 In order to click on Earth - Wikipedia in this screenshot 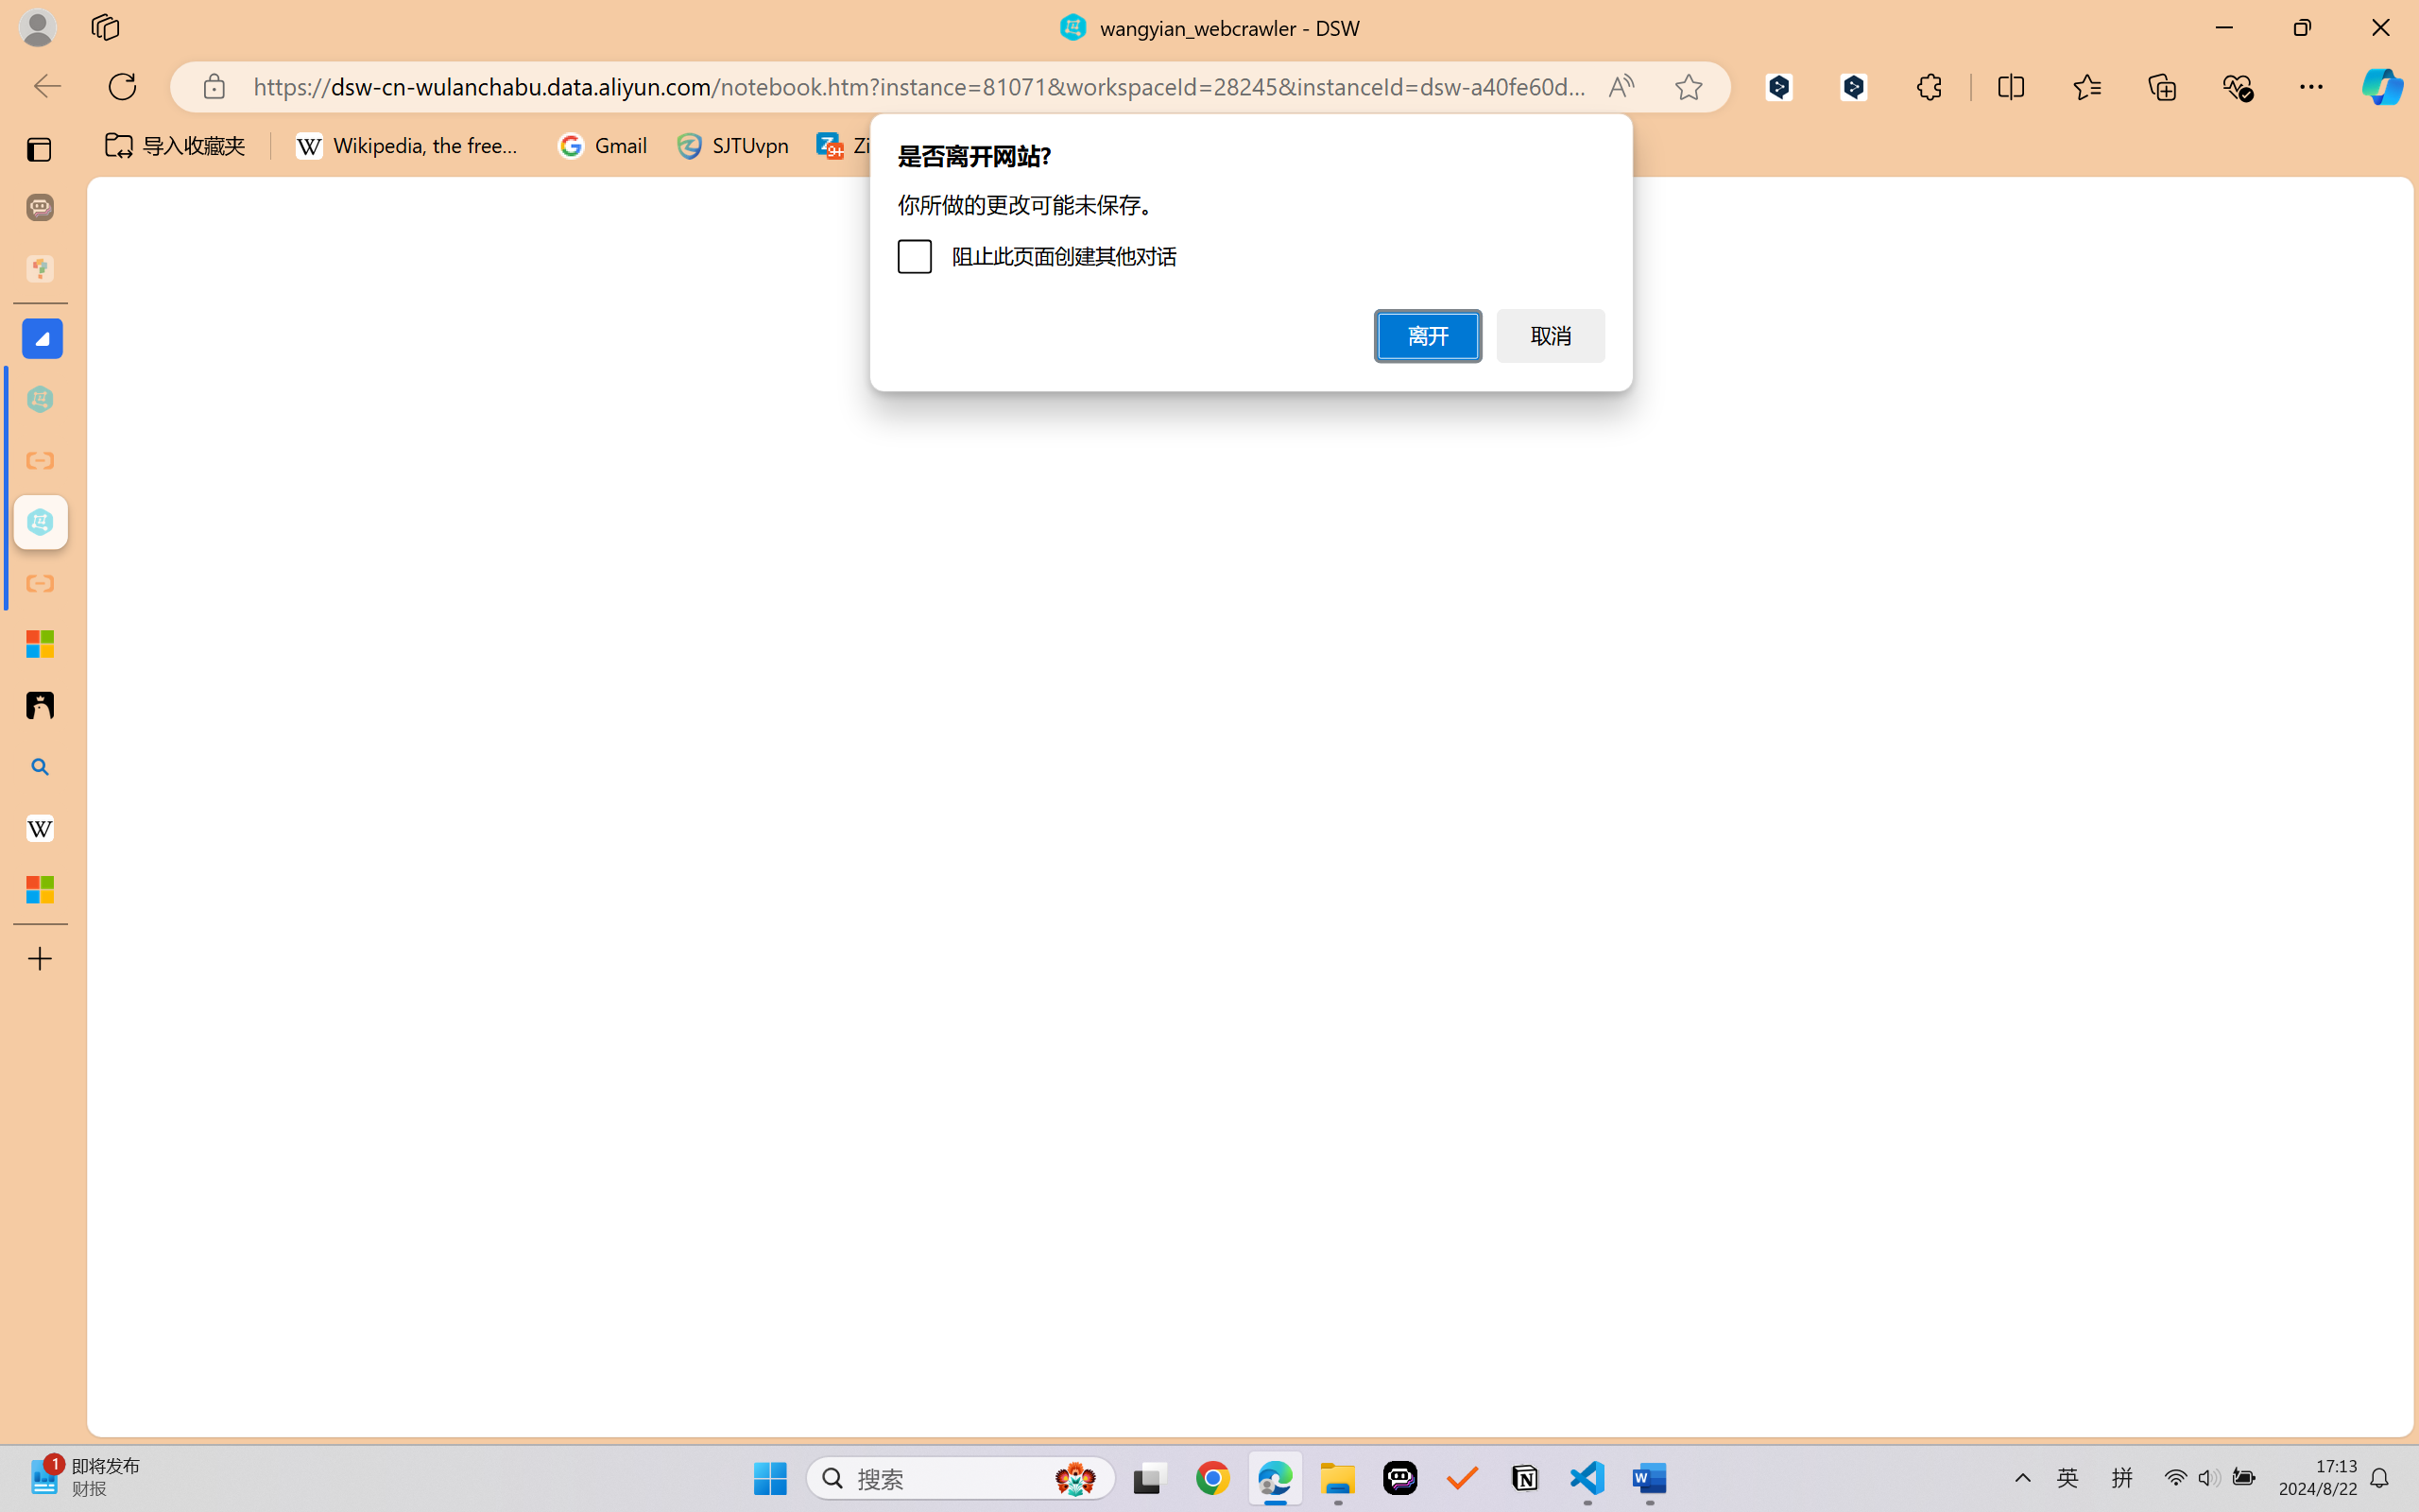, I will do `click(40, 828)`.